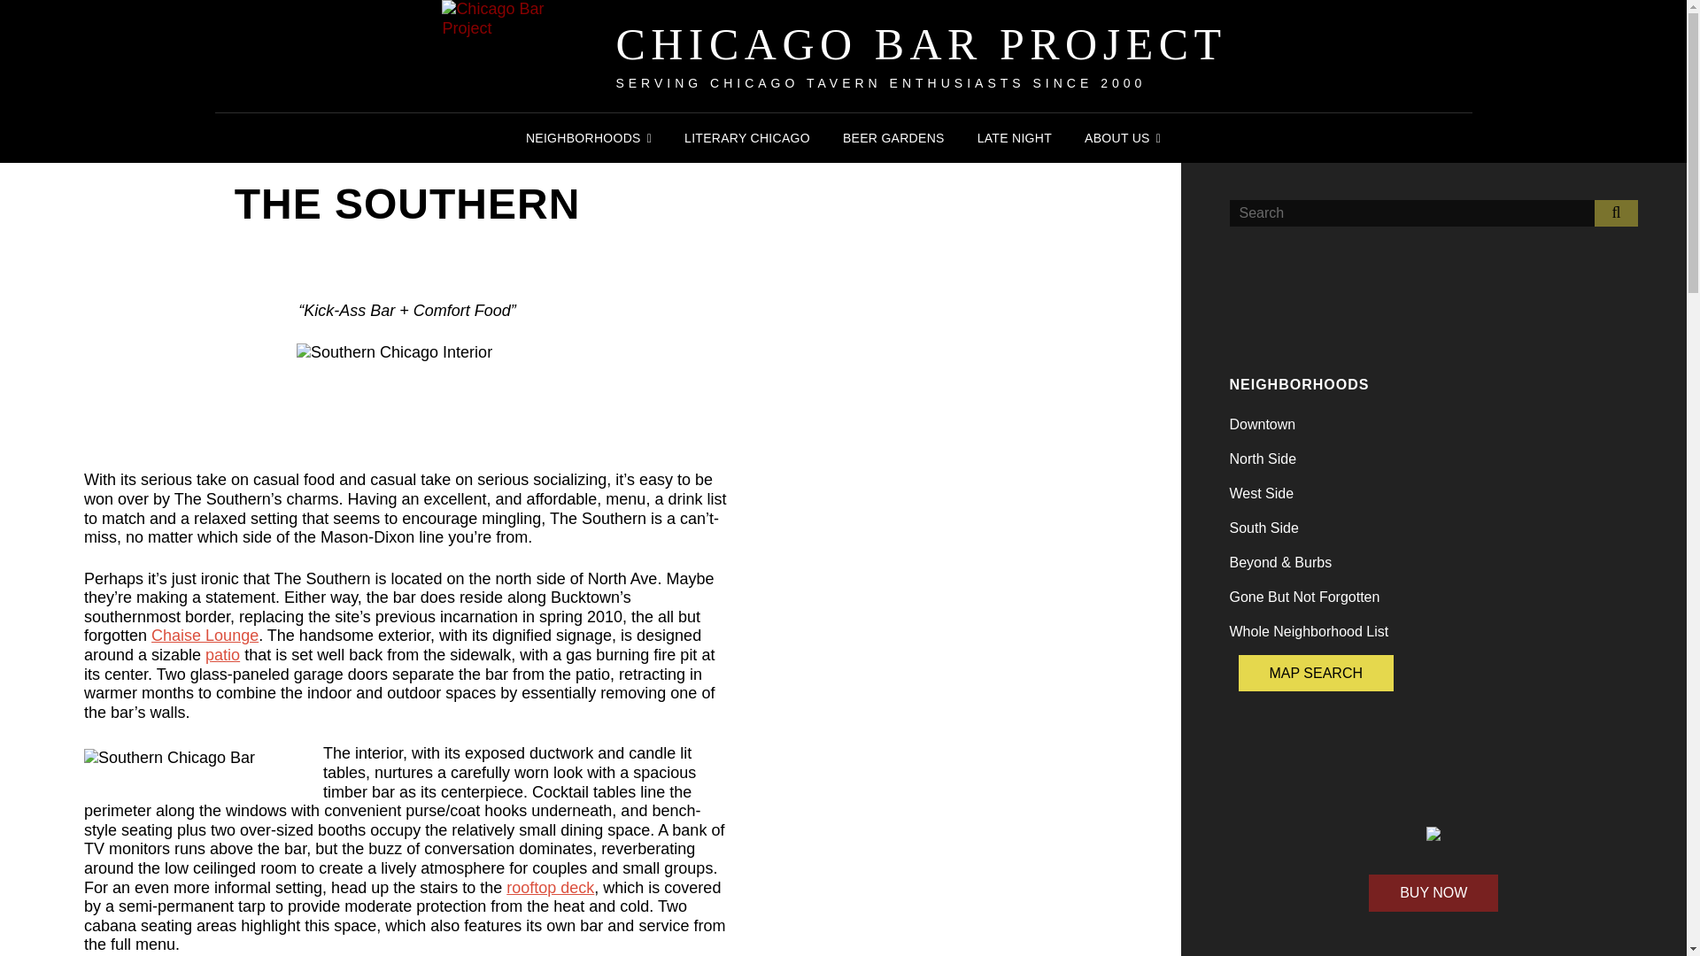 Image resolution: width=1700 pixels, height=956 pixels. I want to click on Chaise Lounge, so click(204, 636).